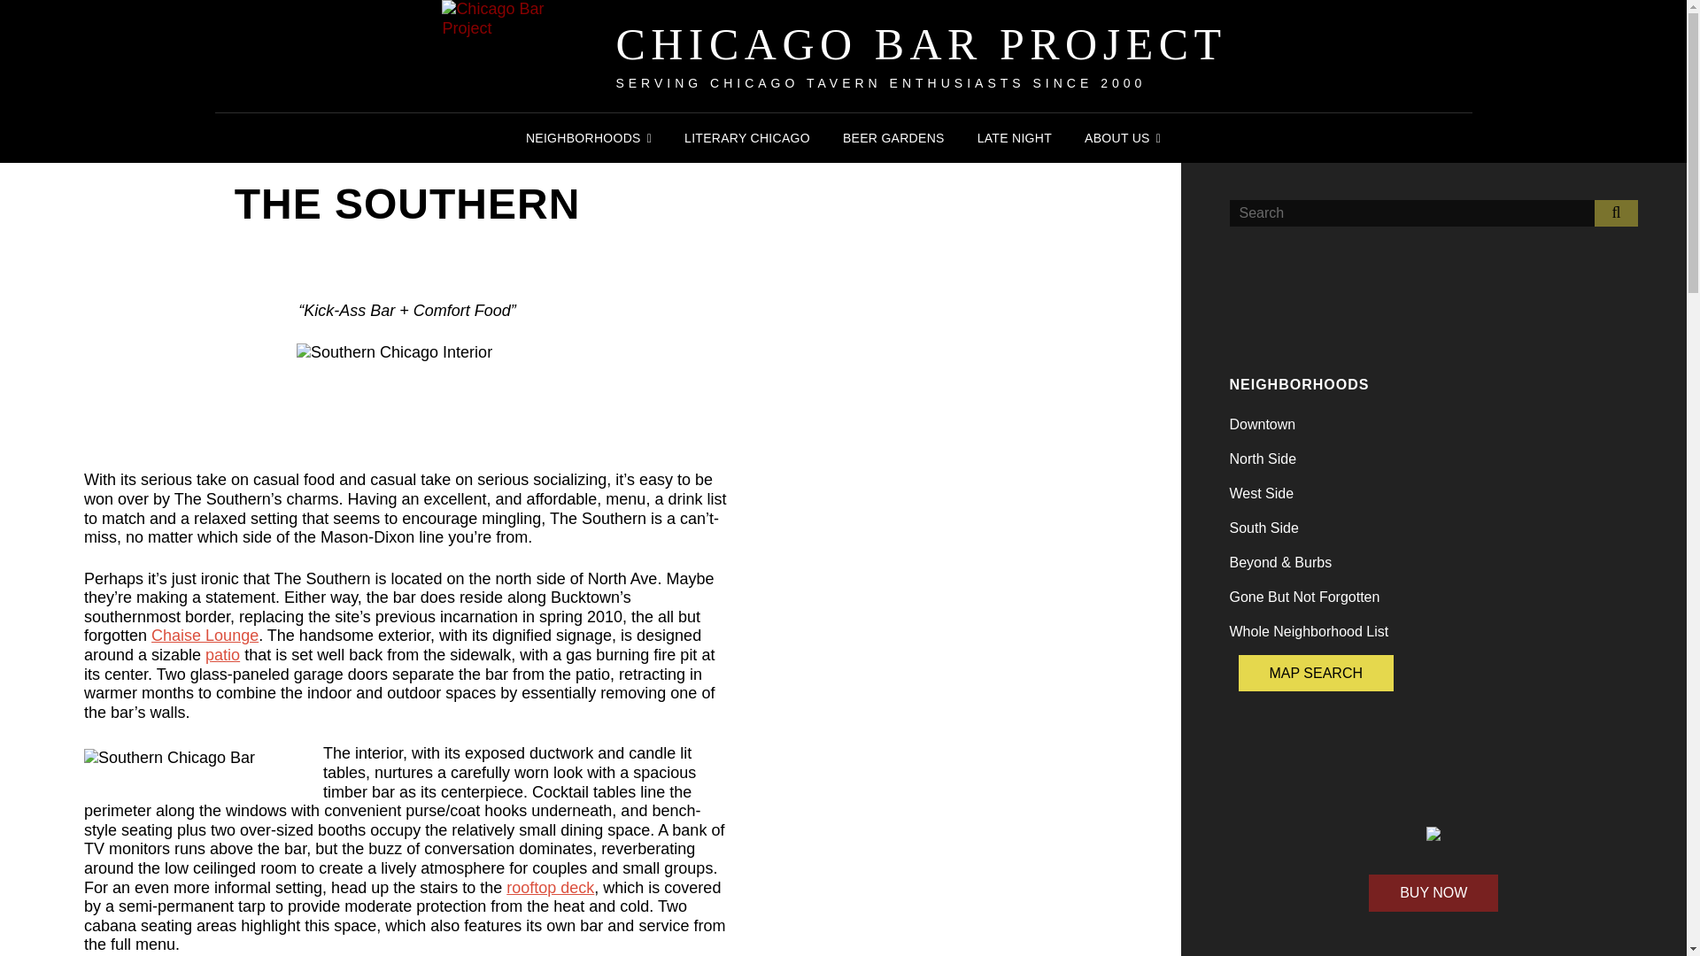 Image resolution: width=1700 pixels, height=956 pixels. I want to click on Chaise Lounge, so click(204, 636).